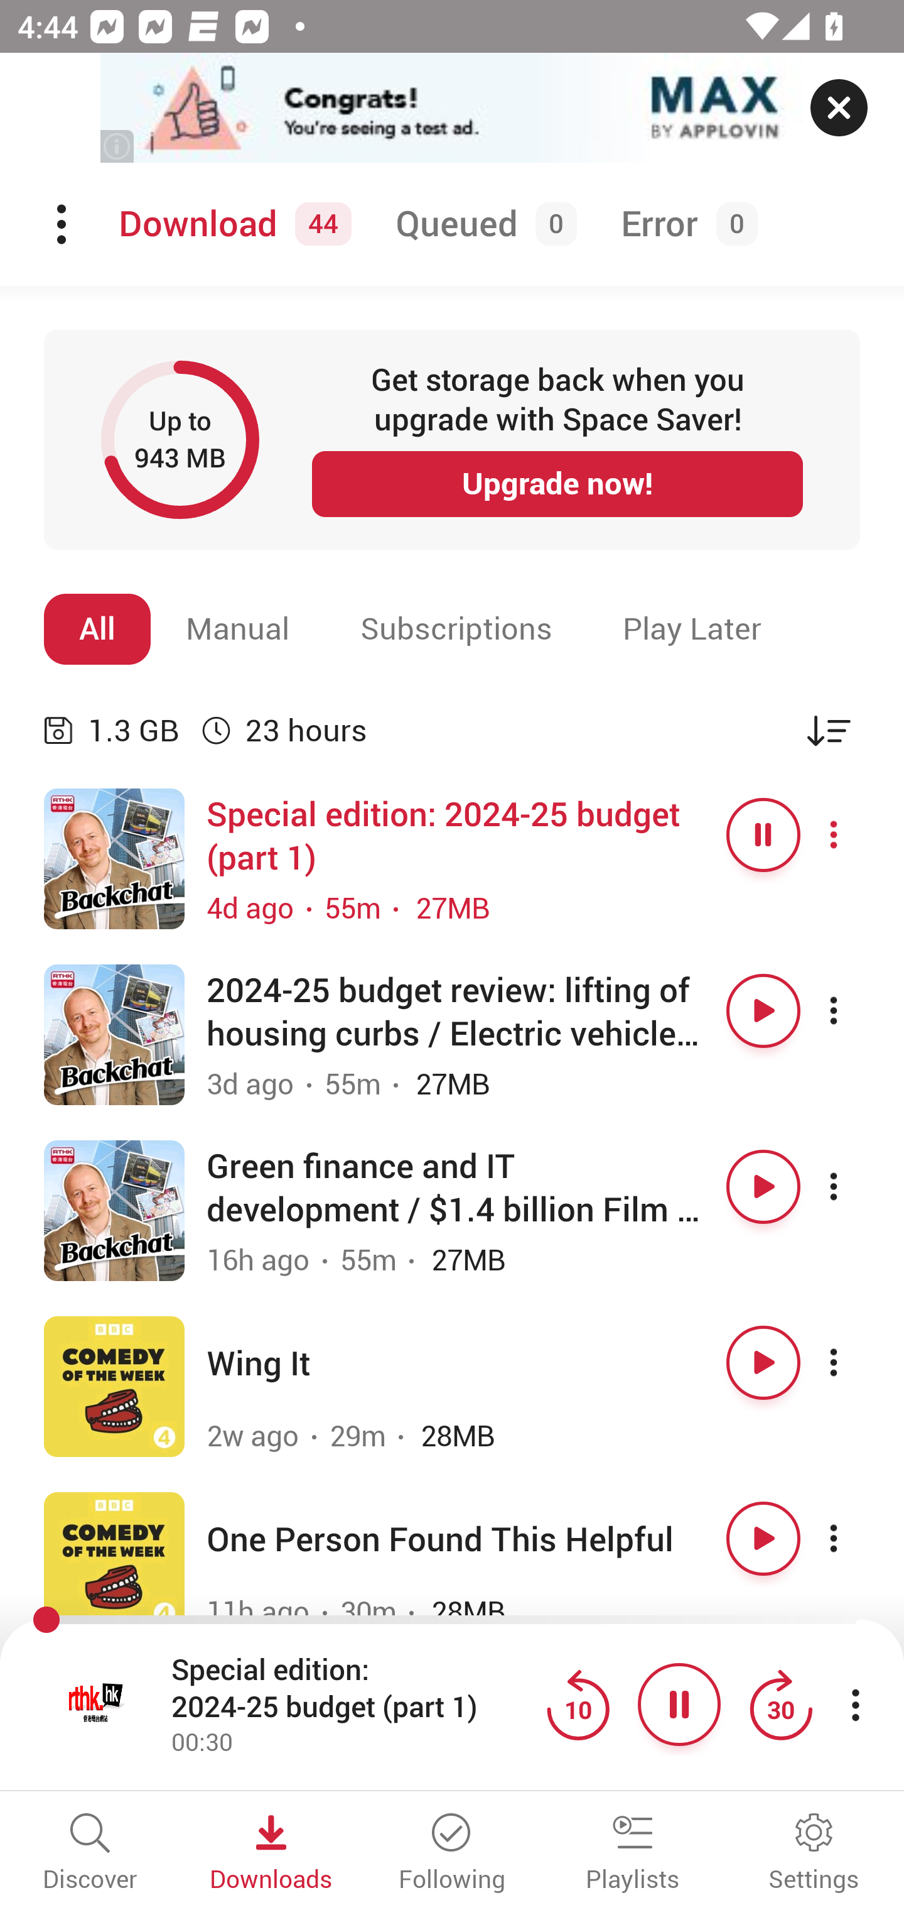  Describe the element at coordinates (452, 109) in the screenshot. I see `app-monetization` at that location.